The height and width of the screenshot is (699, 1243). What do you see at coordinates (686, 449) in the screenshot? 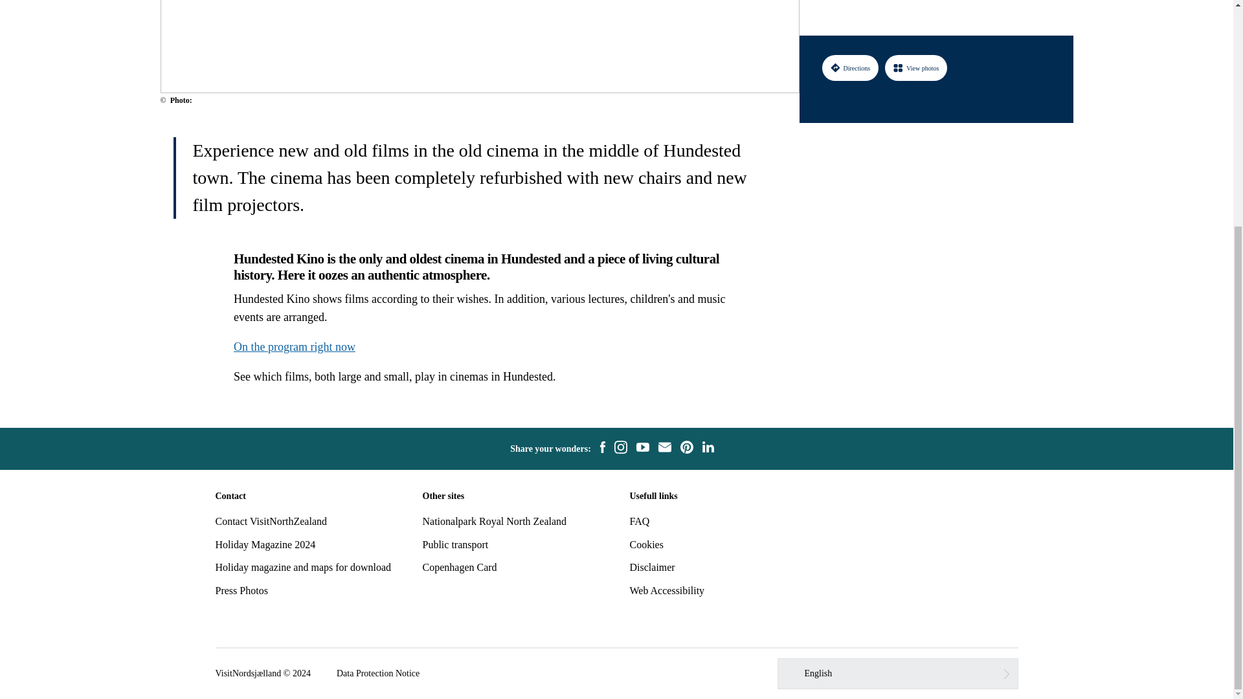
I see `pinterest` at bounding box center [686, 449].